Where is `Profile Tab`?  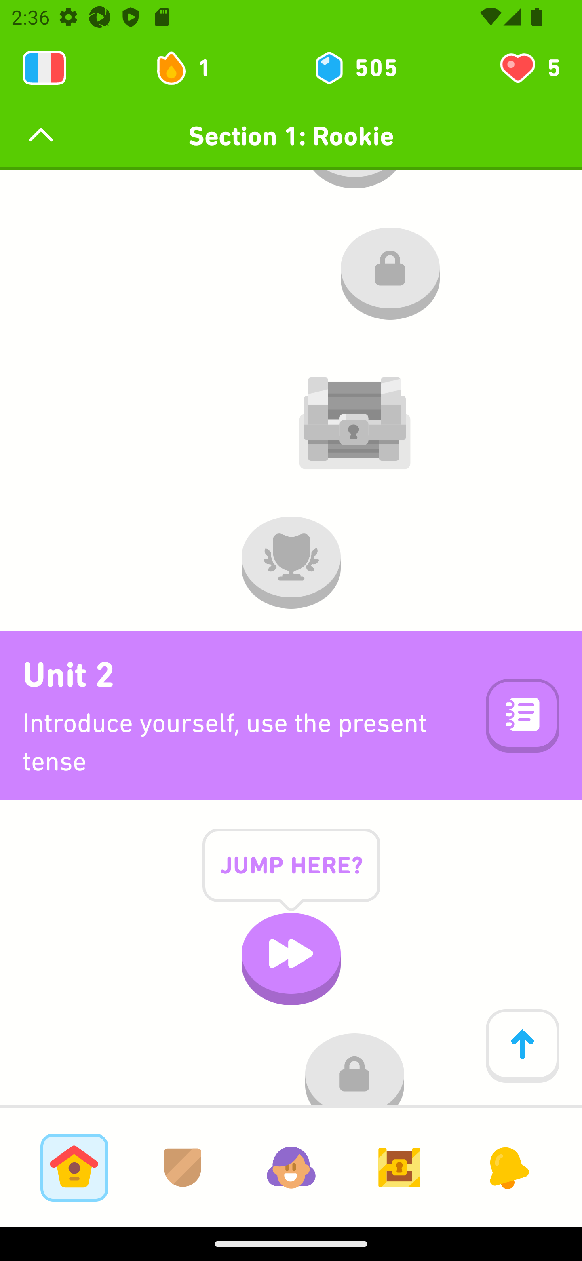
Profile Tab is located at coordinates (291, 1167).